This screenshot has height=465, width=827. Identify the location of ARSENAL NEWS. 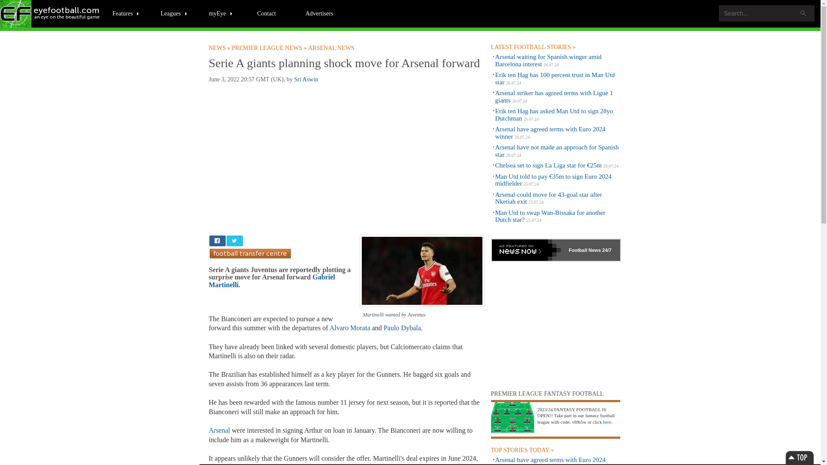
(332, 48).